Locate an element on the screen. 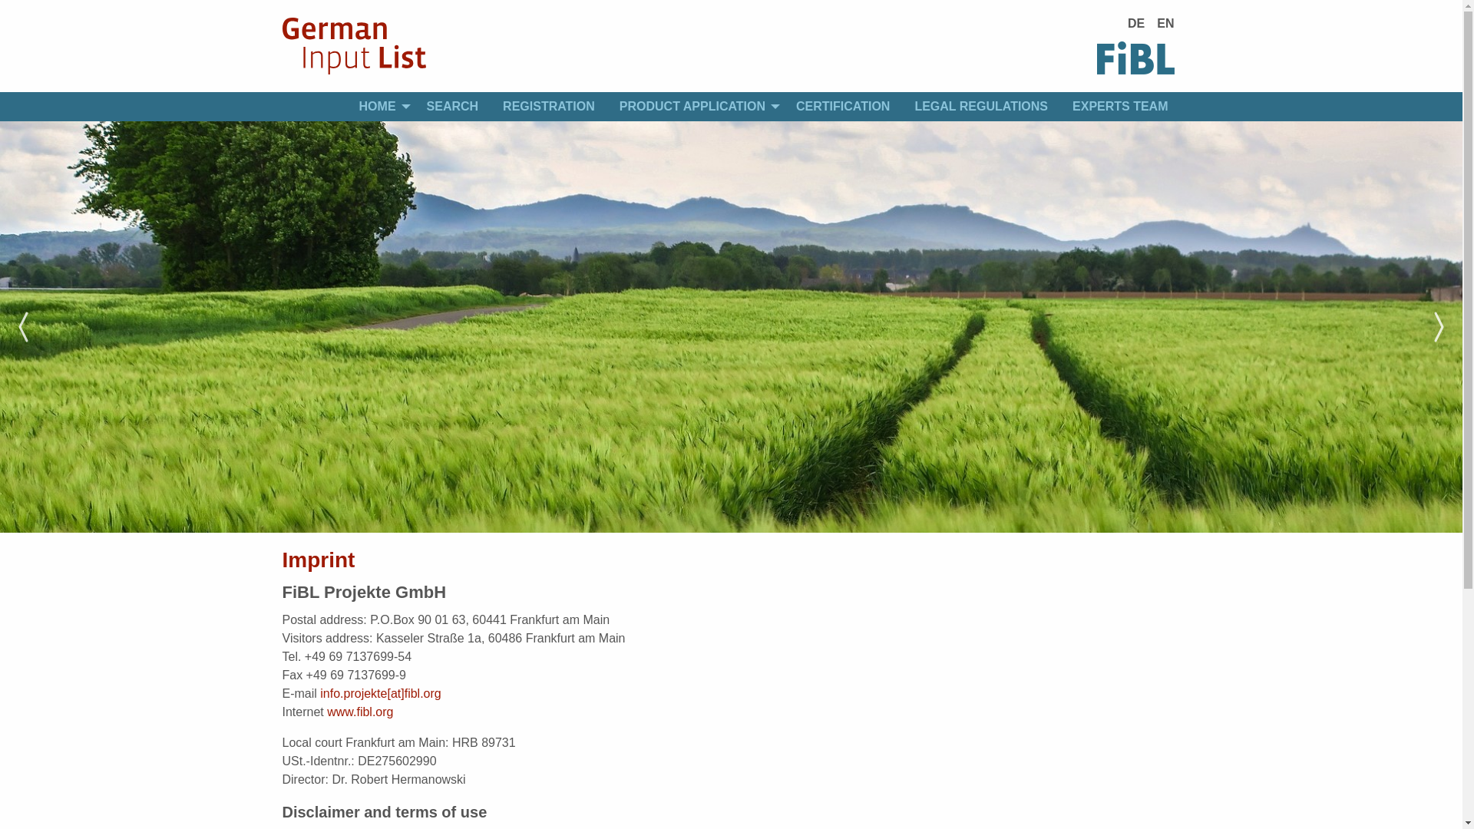 The height and width of the screenshot is (829, 1474). DE is located at coordinates (1136, 24).